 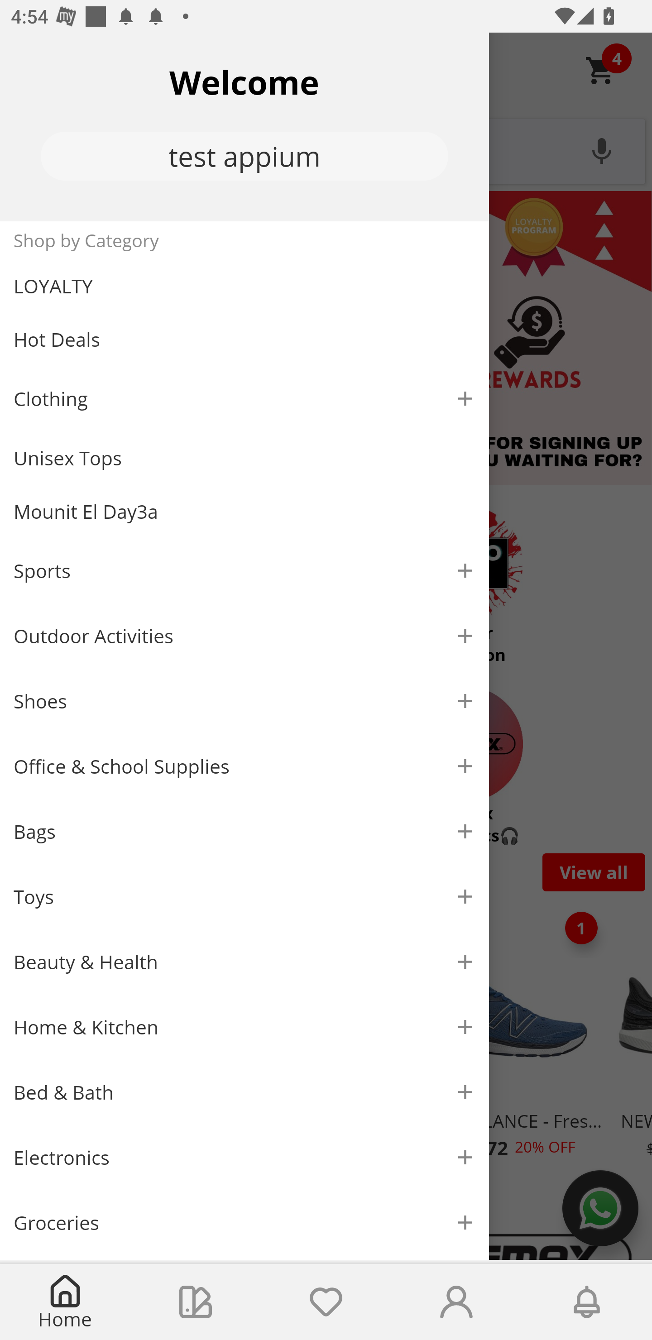 I want to click on Sports, so click(x=244, y=570).